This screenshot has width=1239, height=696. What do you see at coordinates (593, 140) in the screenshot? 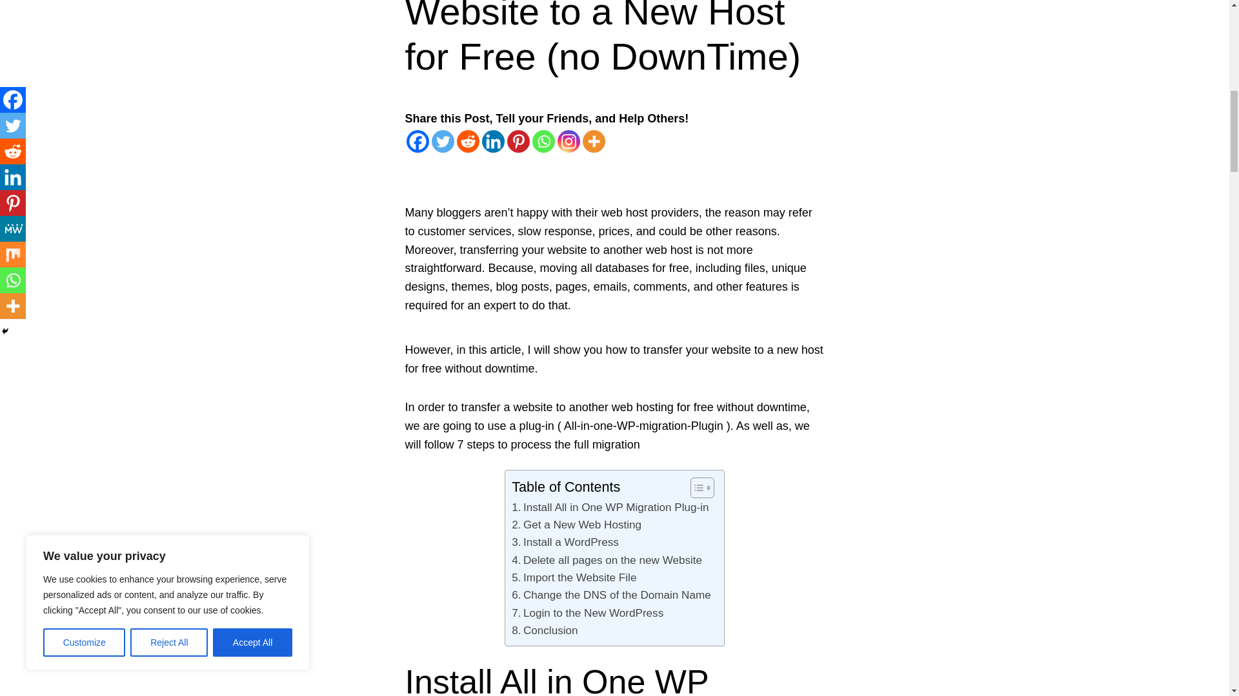
I see `More` at bounding box center [593, 140].